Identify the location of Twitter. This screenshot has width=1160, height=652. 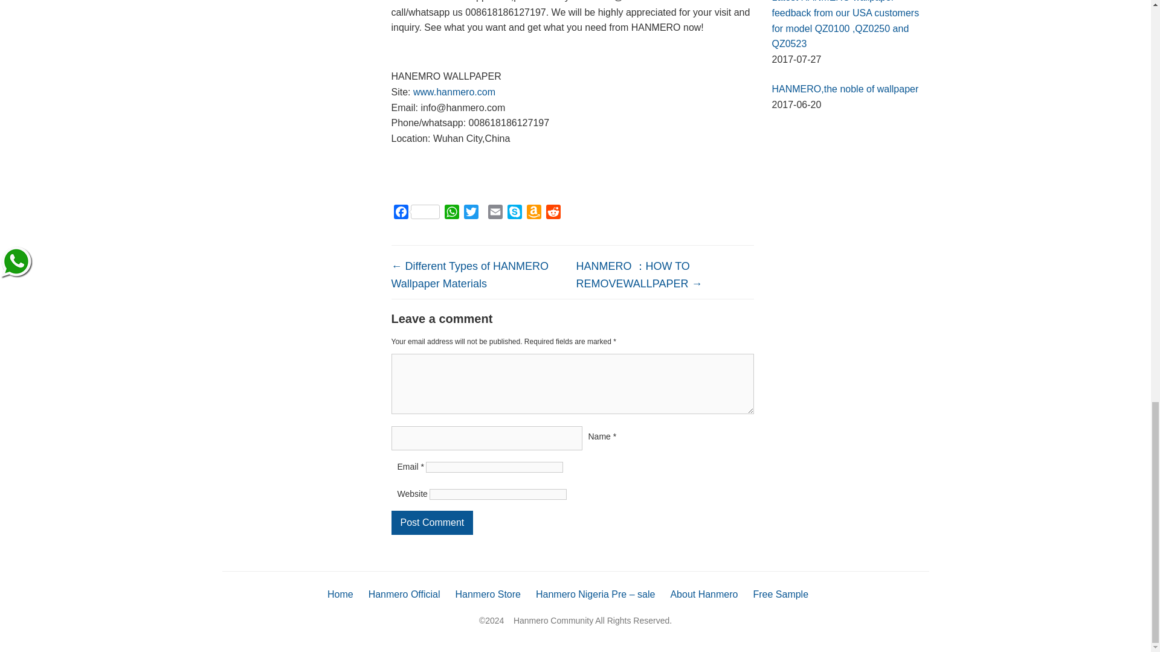
(471, 214).